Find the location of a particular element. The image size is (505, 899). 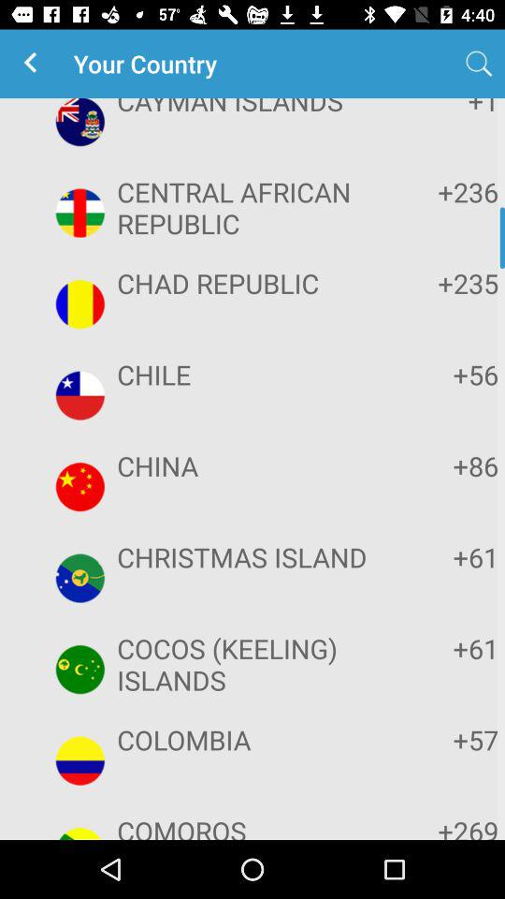

swipe until the cayman islands app is located at coordinates (251, 109).